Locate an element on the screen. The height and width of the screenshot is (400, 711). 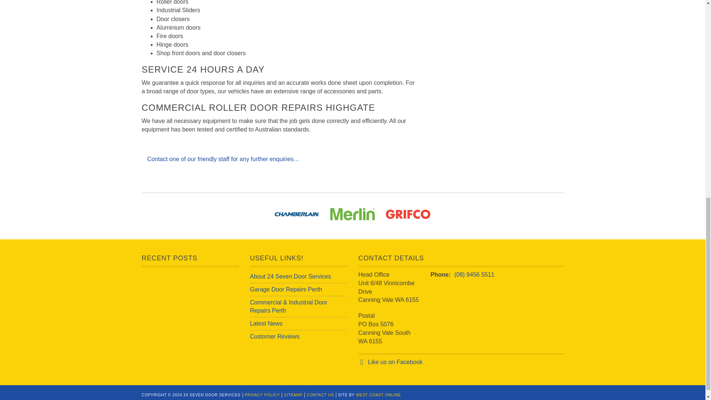
Customer Reviews is located at coordinates (275, 336).